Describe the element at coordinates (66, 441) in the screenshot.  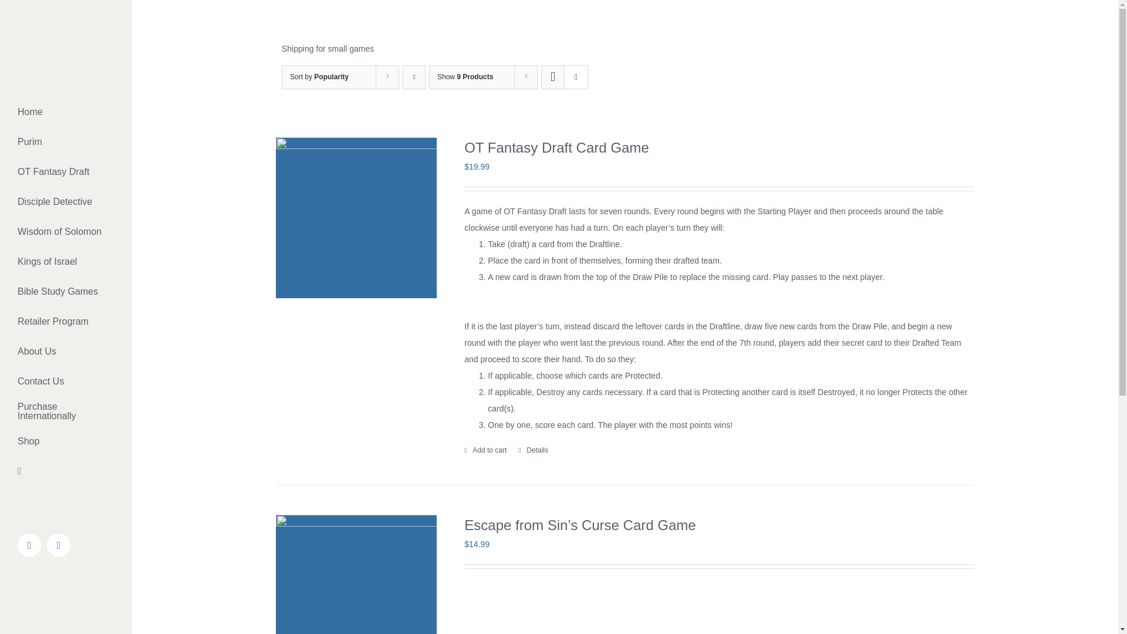
I see `Shop` at that location.